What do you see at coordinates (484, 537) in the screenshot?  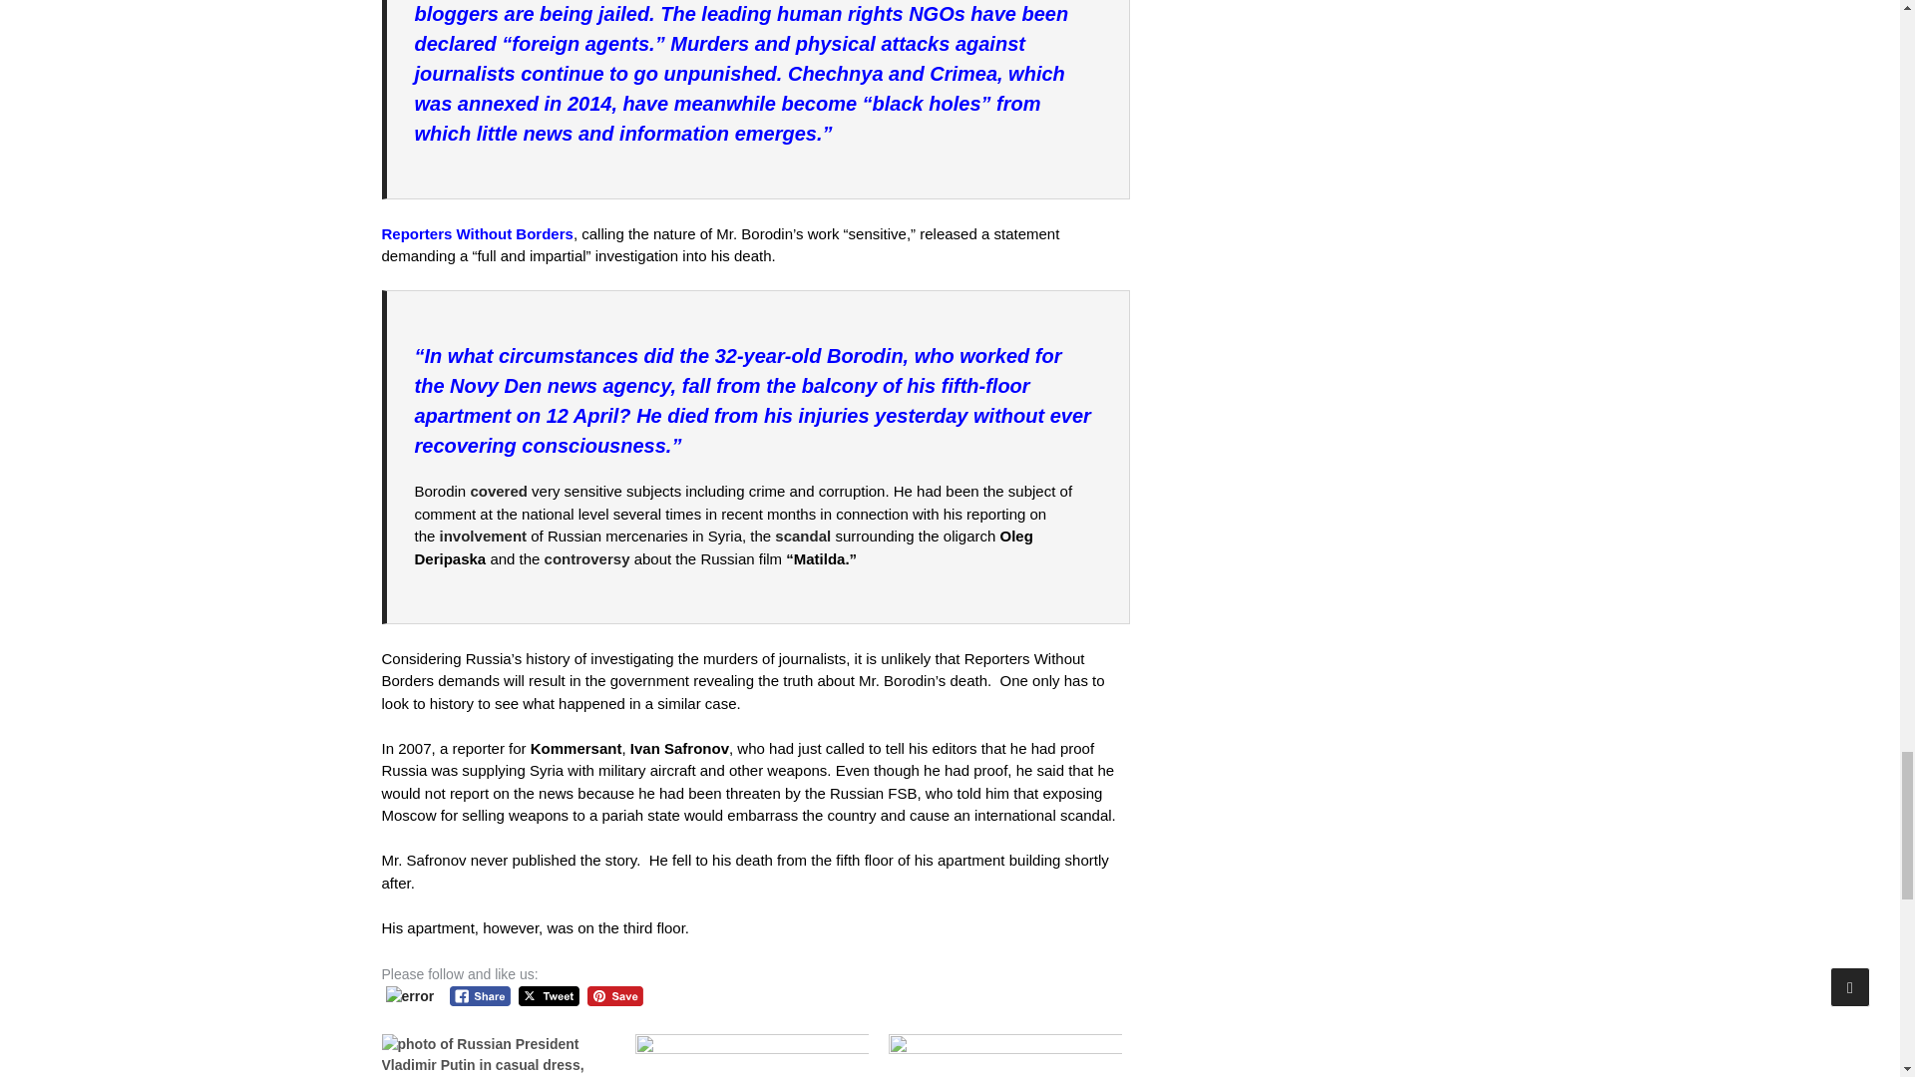 I see `involvement` at bounding box center [484, 537].